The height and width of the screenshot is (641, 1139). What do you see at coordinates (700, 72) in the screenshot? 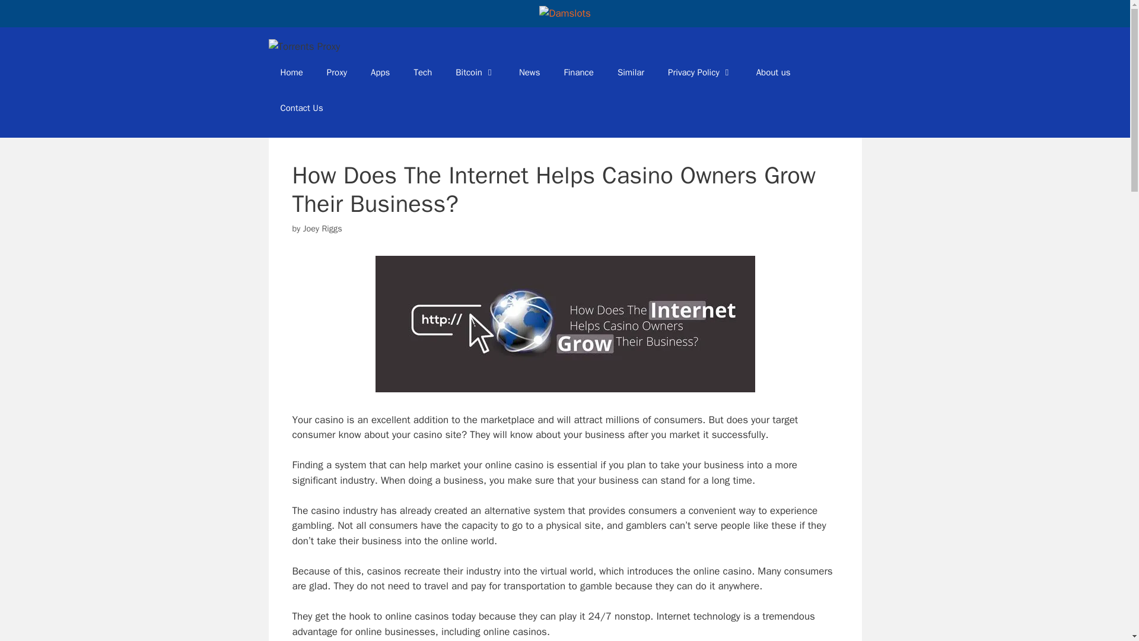
I see `Privacy Policy` at bounding box center [700, 72].